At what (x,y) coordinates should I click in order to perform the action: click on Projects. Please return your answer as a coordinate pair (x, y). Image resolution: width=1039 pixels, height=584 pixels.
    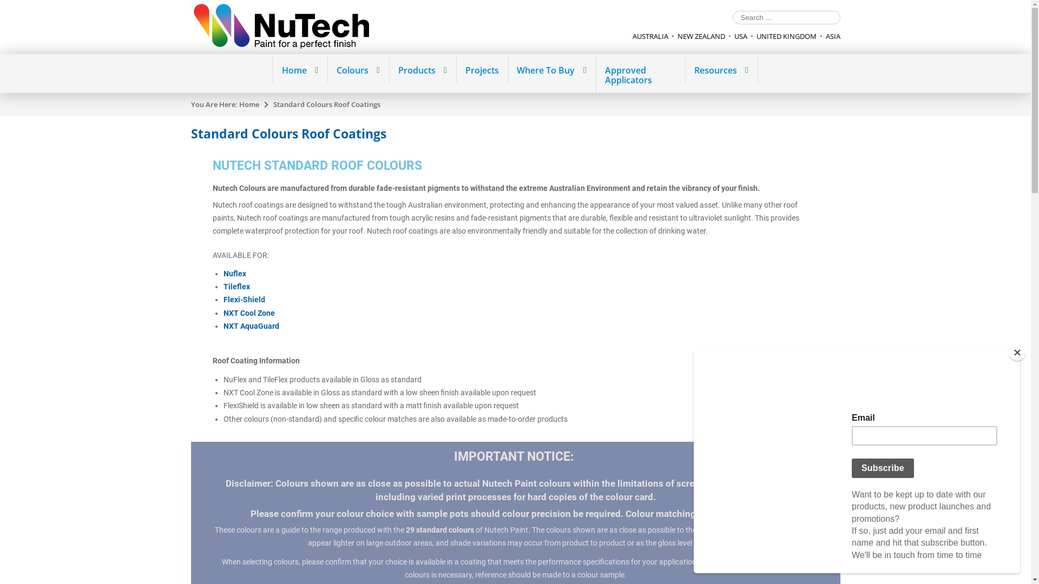
    Looking at the image, I should click on (482, 70).